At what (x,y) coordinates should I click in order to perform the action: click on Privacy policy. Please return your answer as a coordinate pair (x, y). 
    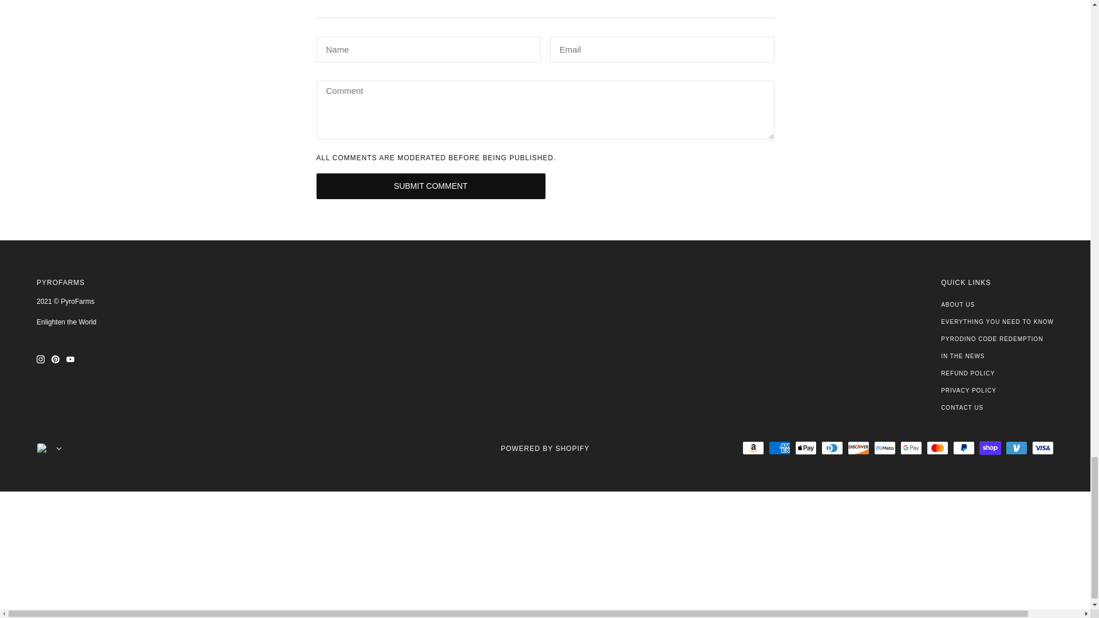
    Looking at the image, I should click on (968, 390).